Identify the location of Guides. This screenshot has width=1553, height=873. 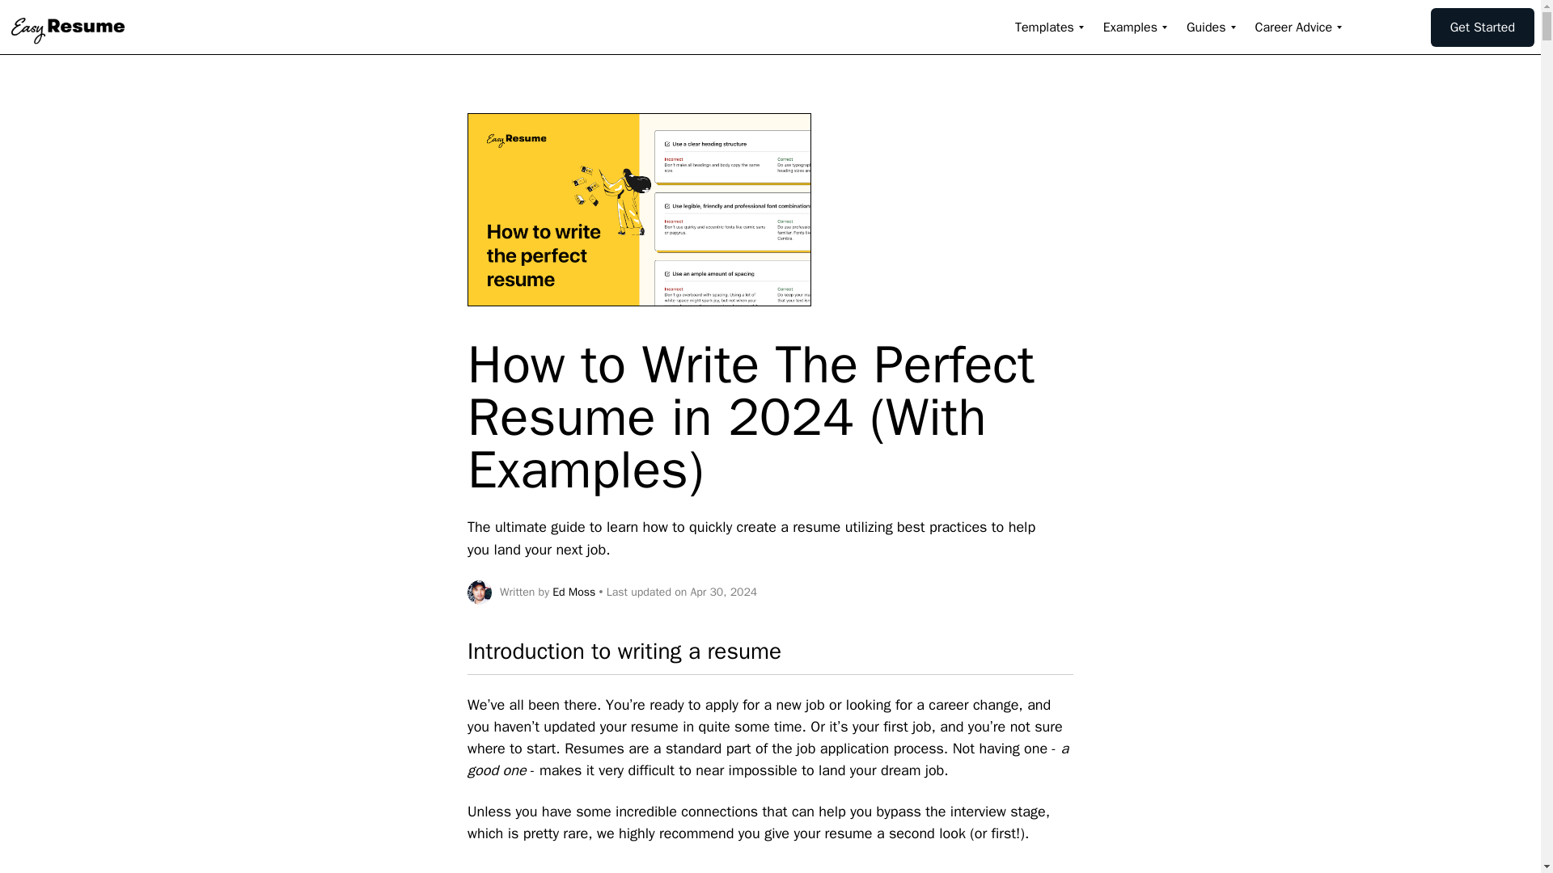
(1206, 27).